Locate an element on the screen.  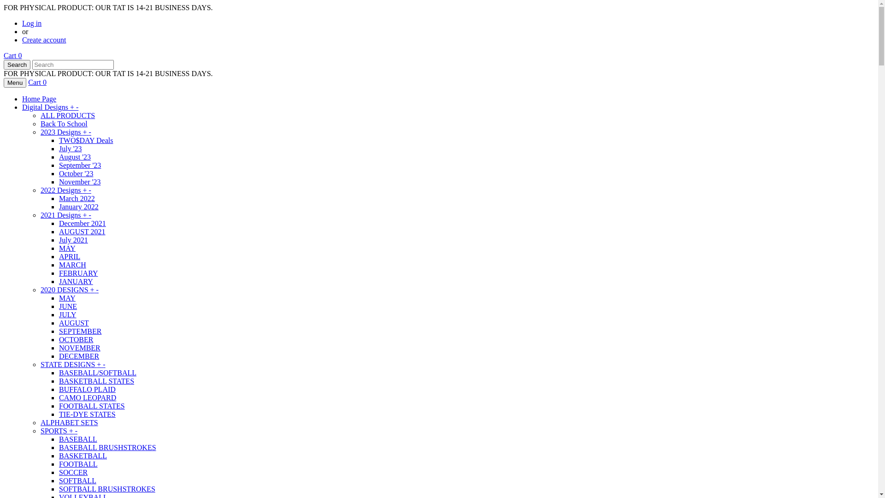
Create account is located at coordinates (44, 40).